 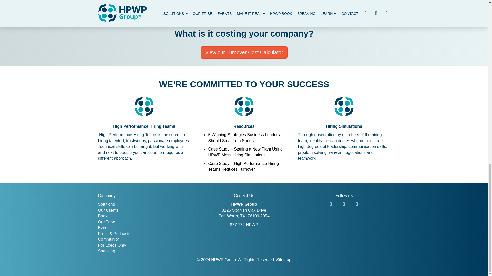 What do you see at coordinates (244, 196) in the screenshot?
I see `Contact Us` at bounding box center [244, 196].